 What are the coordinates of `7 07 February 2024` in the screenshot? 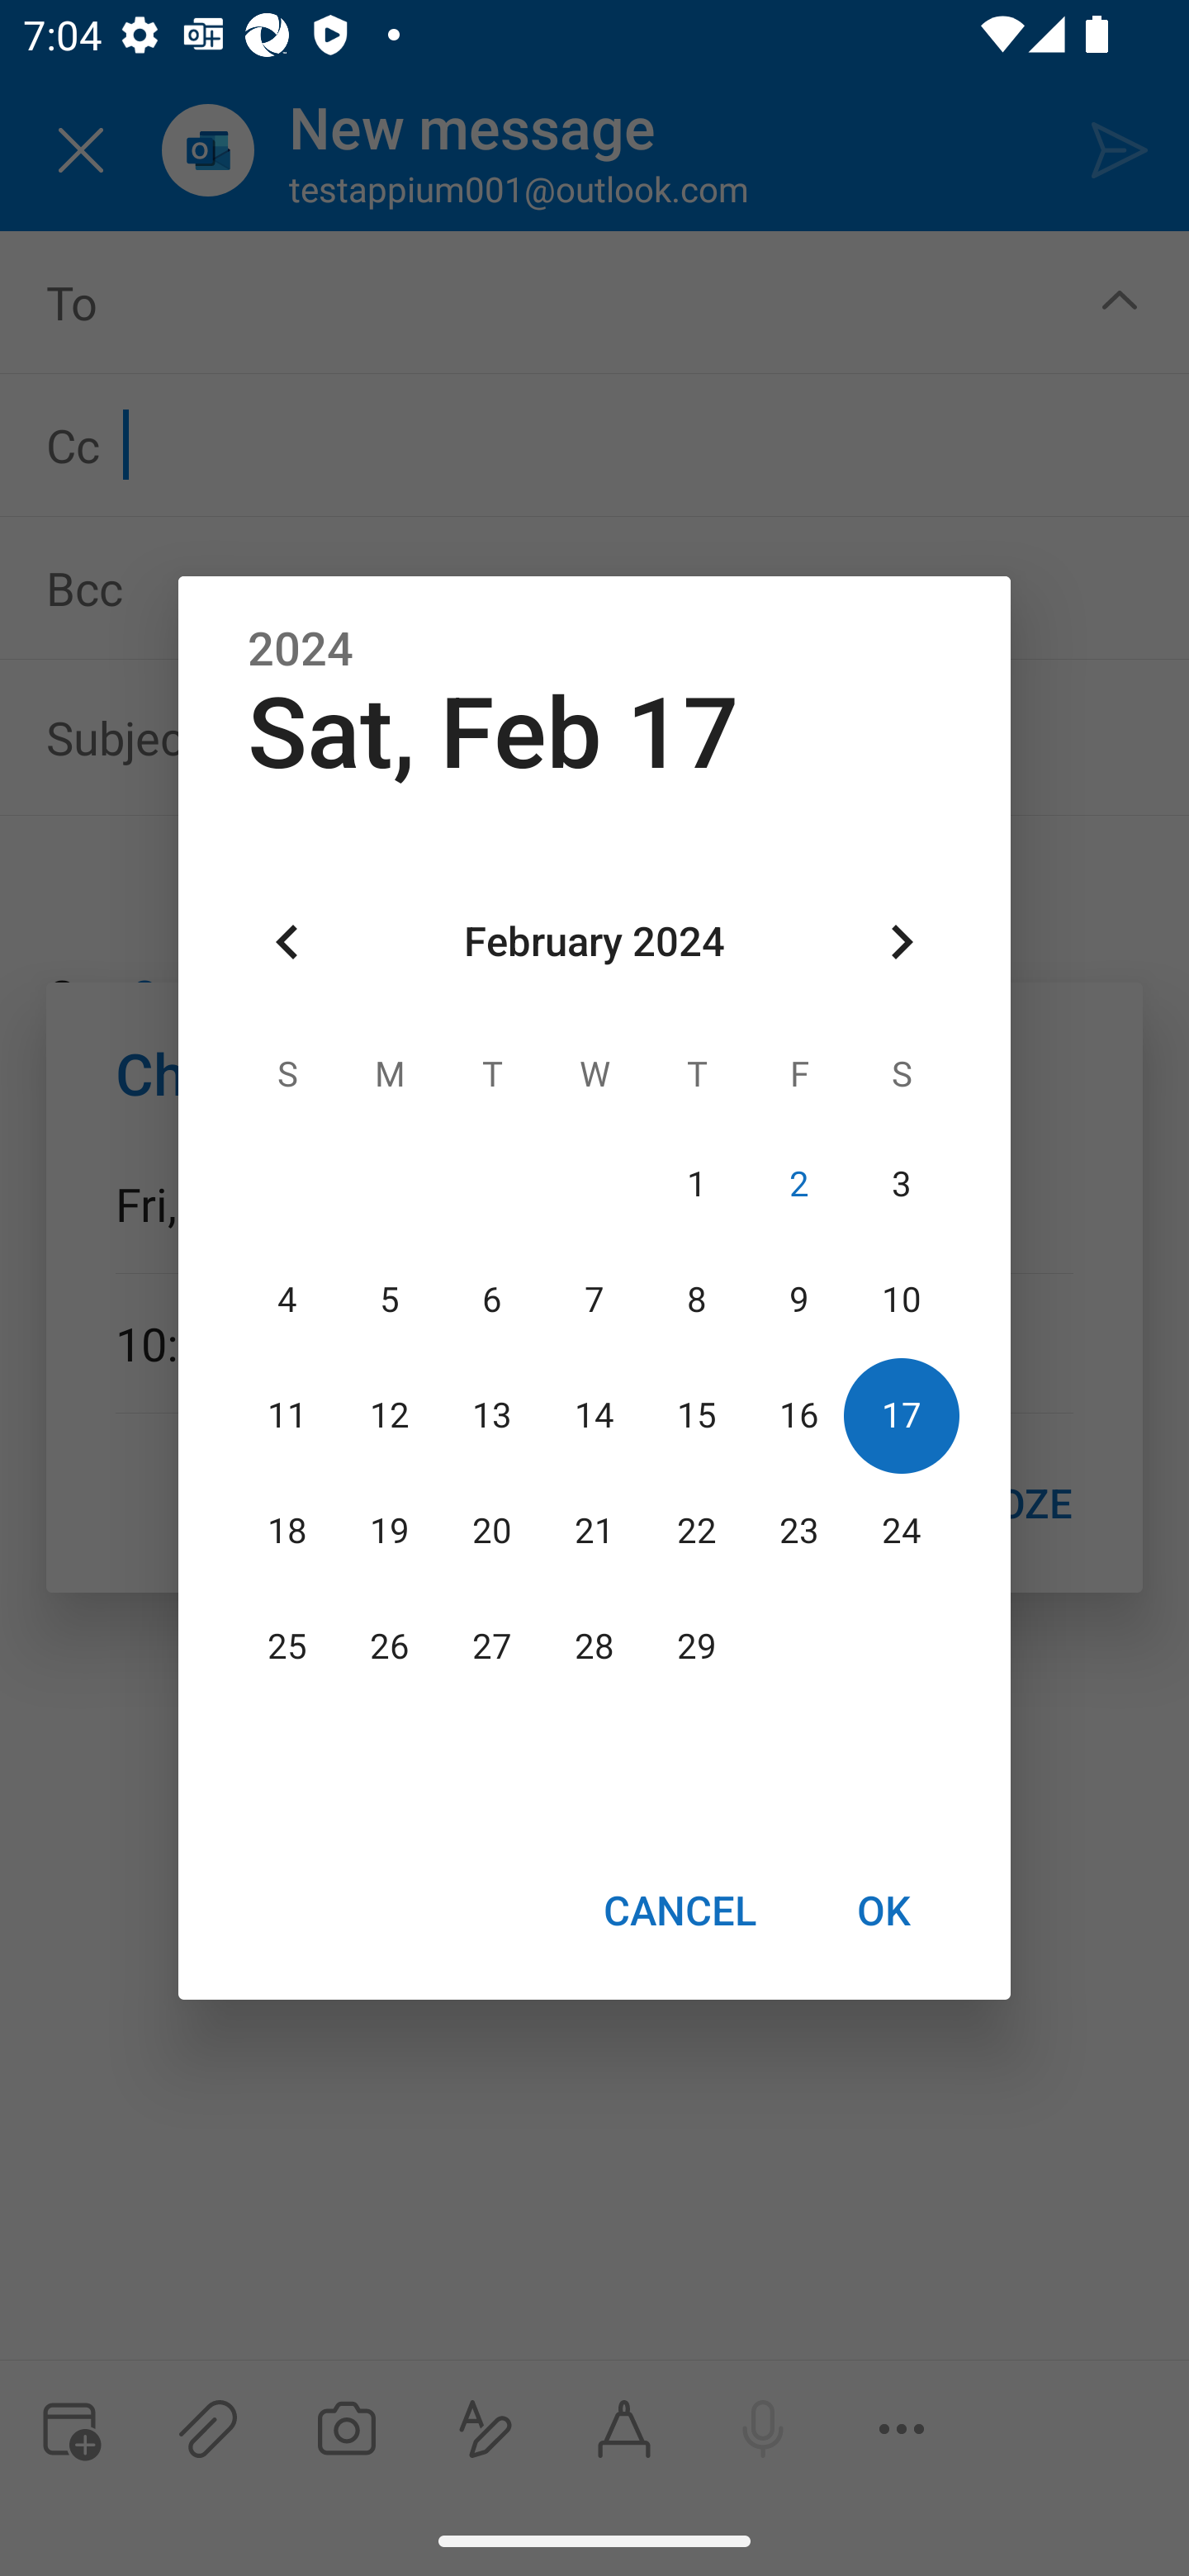 It's located at (594, 1300).